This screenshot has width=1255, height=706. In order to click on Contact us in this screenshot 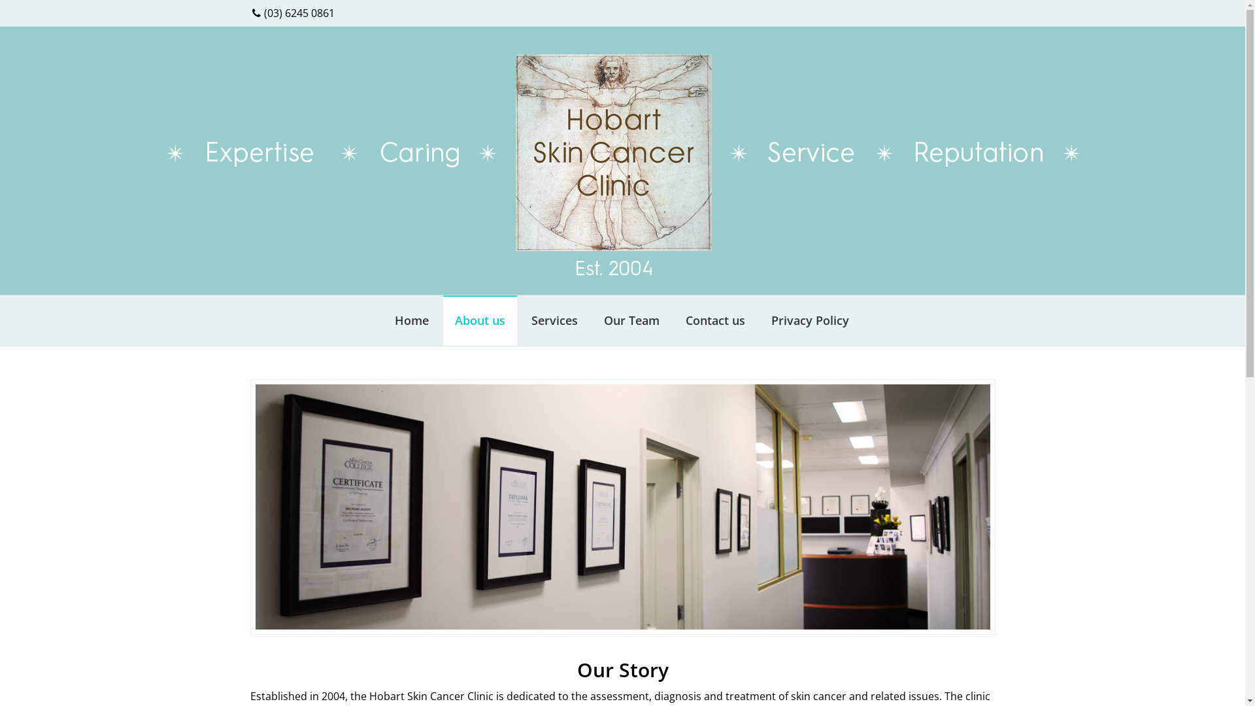, I will do `click(715, 320)`.